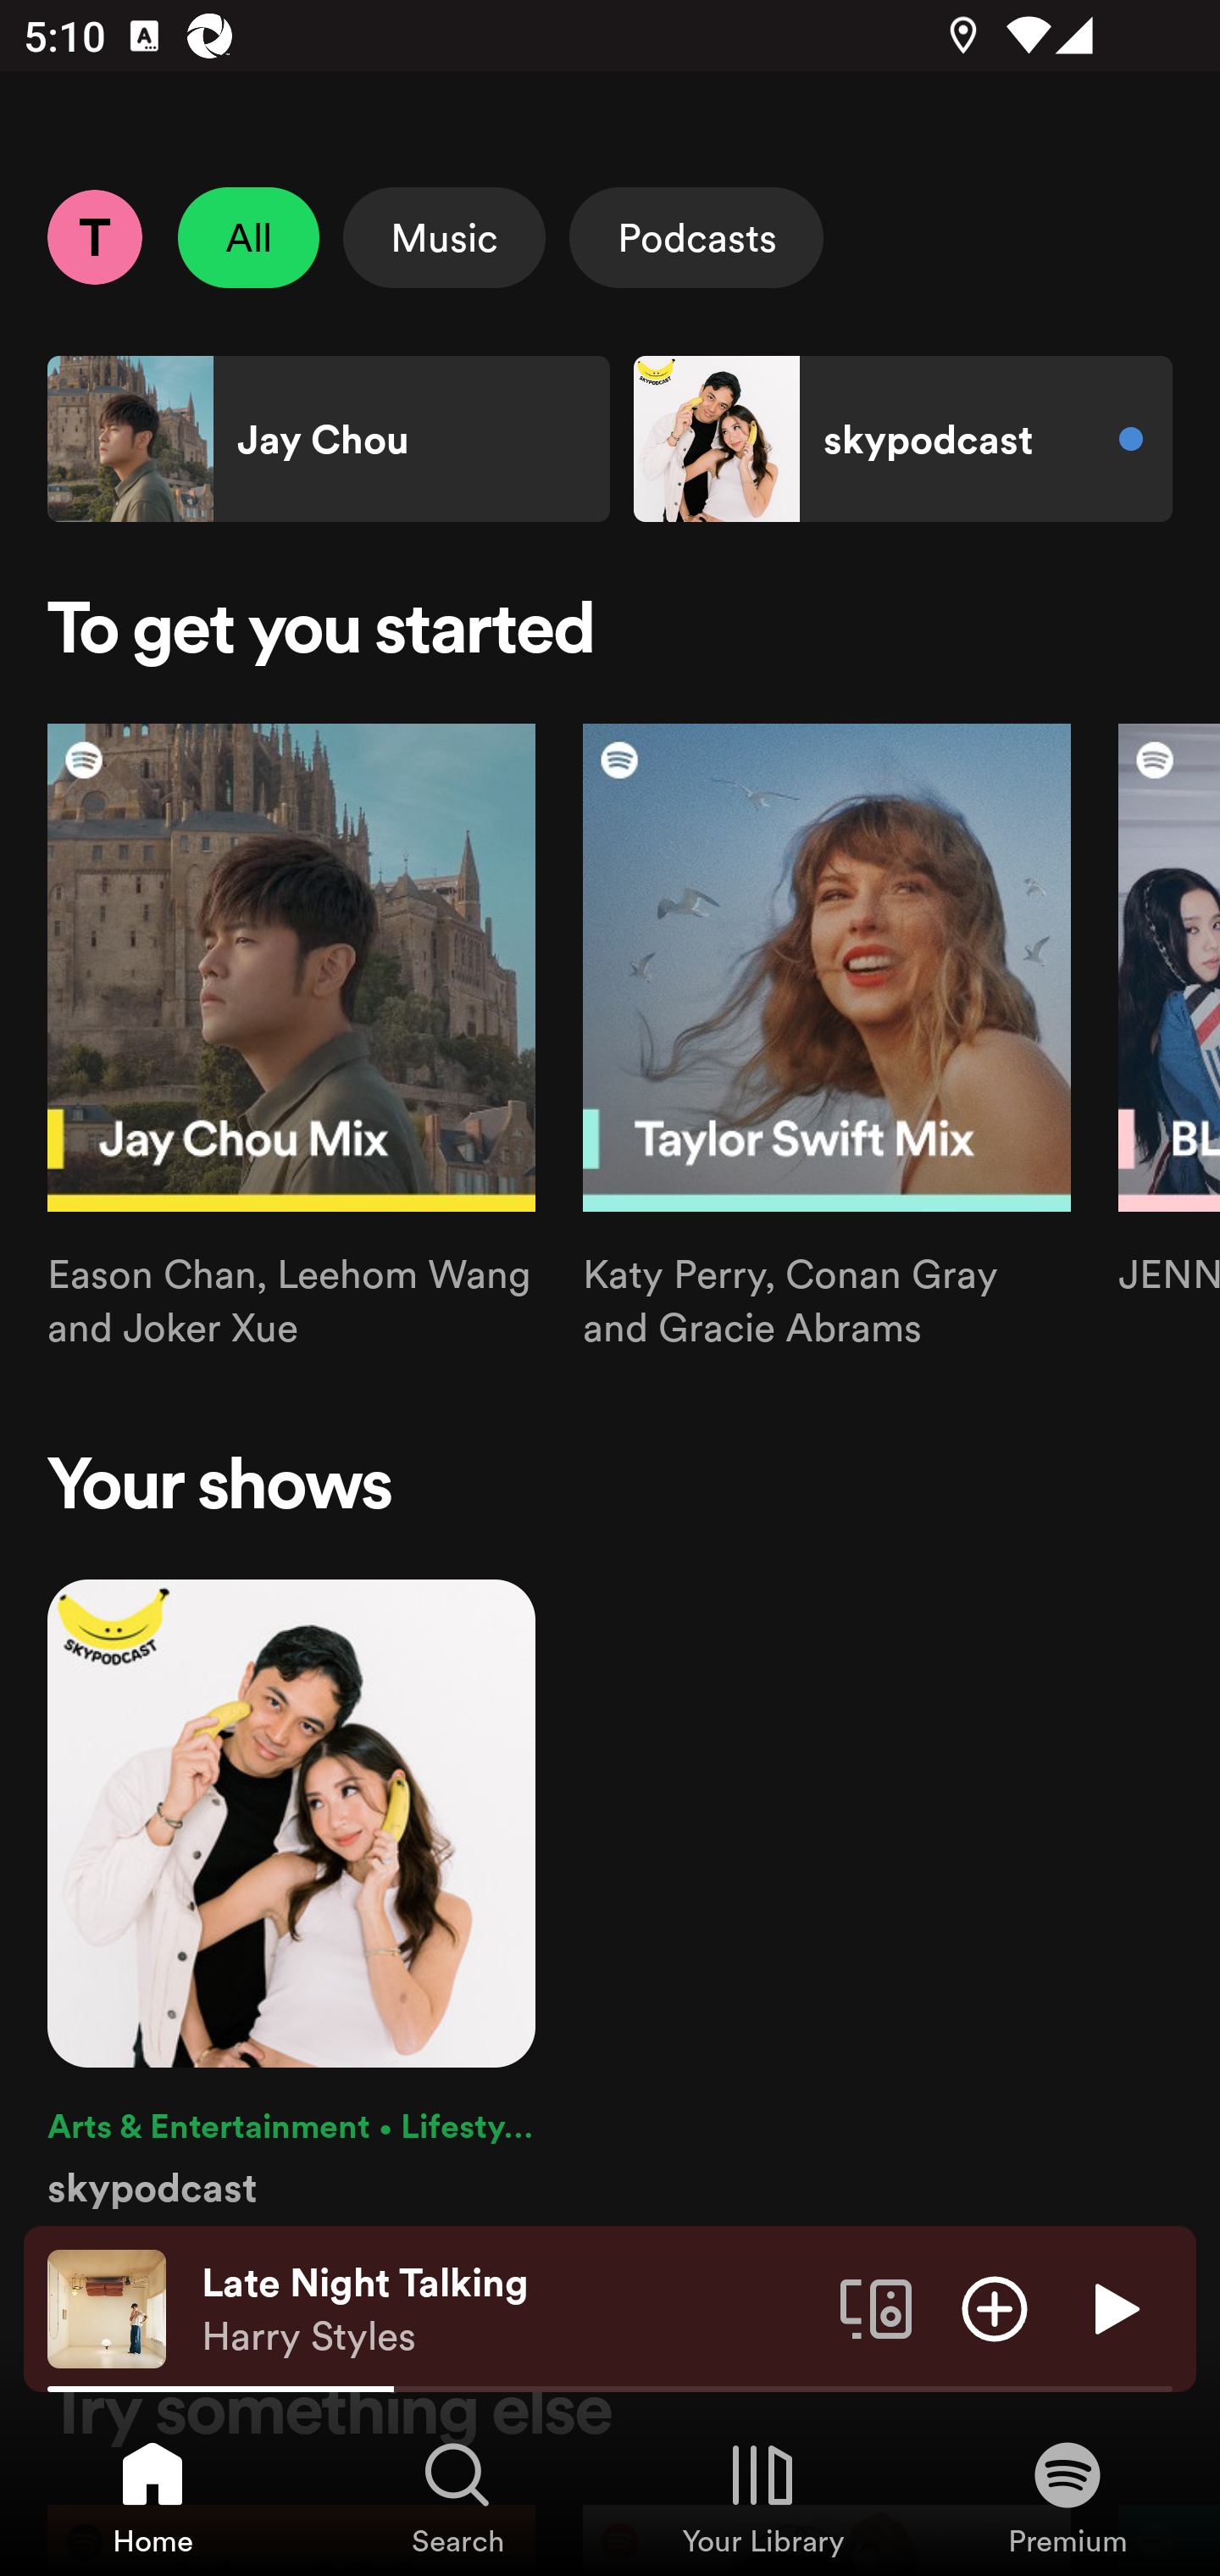 The height and width of the screenshot is (2576, 1220). Describe the element at coordinates (1067, 2496) in the screenshot. I see `Premium, Tab 4 of 4 Premium Premium` at that location.